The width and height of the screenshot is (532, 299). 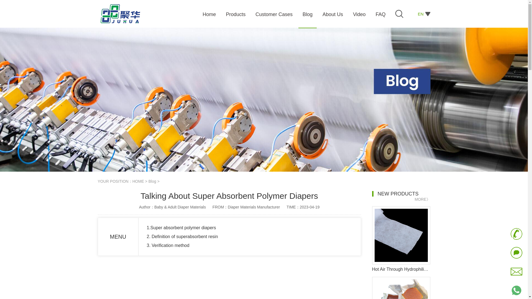 What do you see at coordinates (333, 16) in the screenshot?
I see `About Us` at bounding box center [333, 16].